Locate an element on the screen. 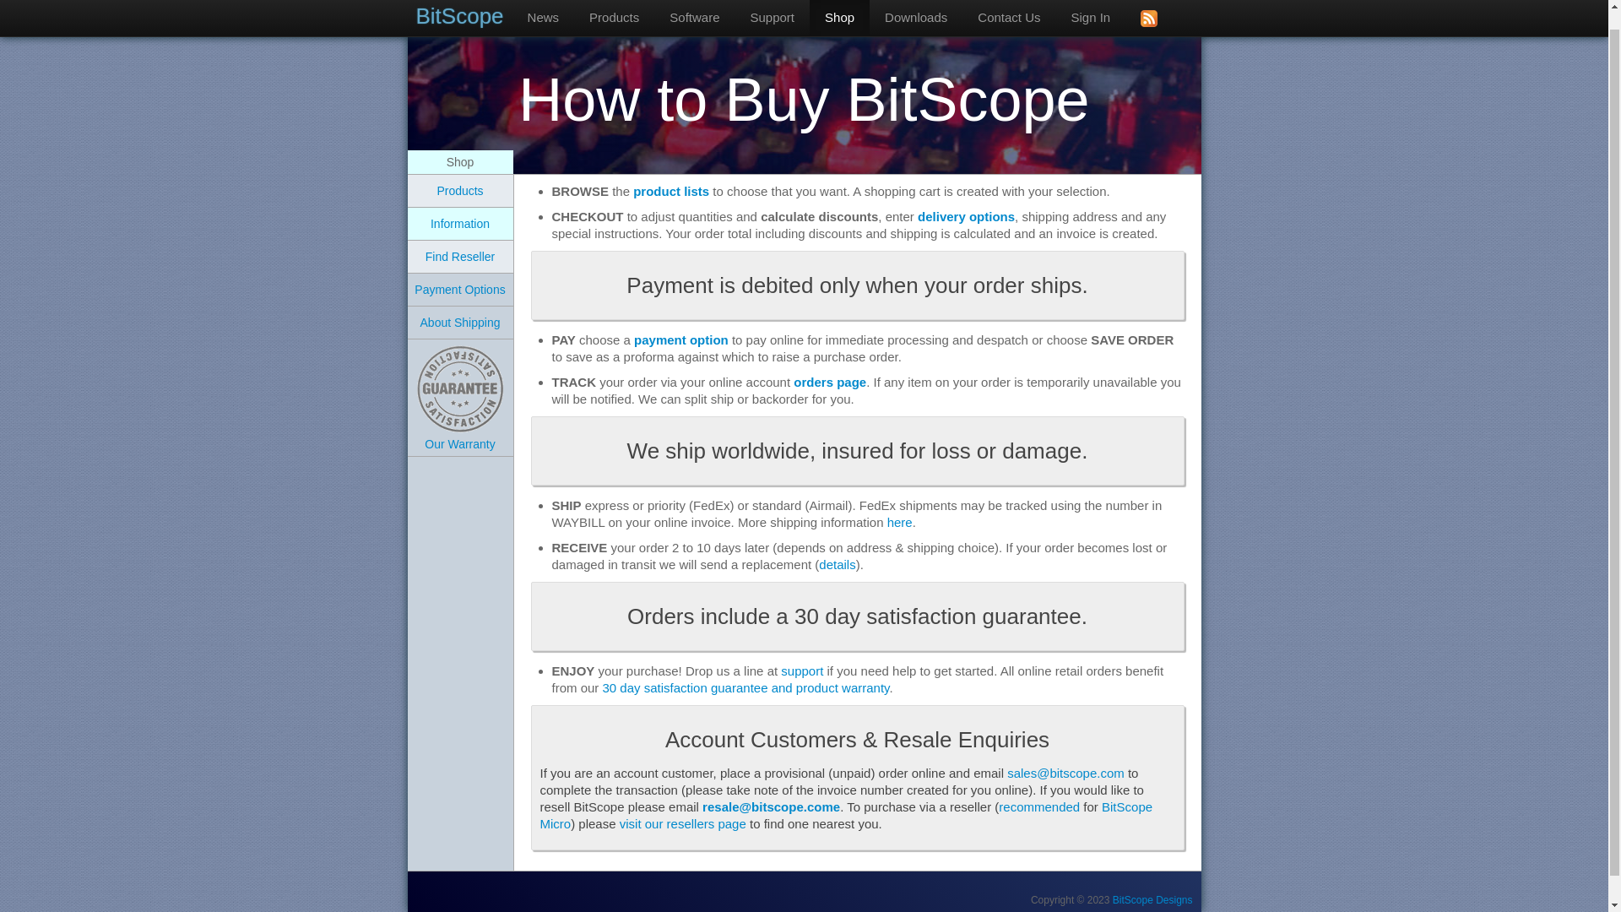 The width and height of the screenshot is (1621, 912). Sign In is located at coordinates (1091, 8).